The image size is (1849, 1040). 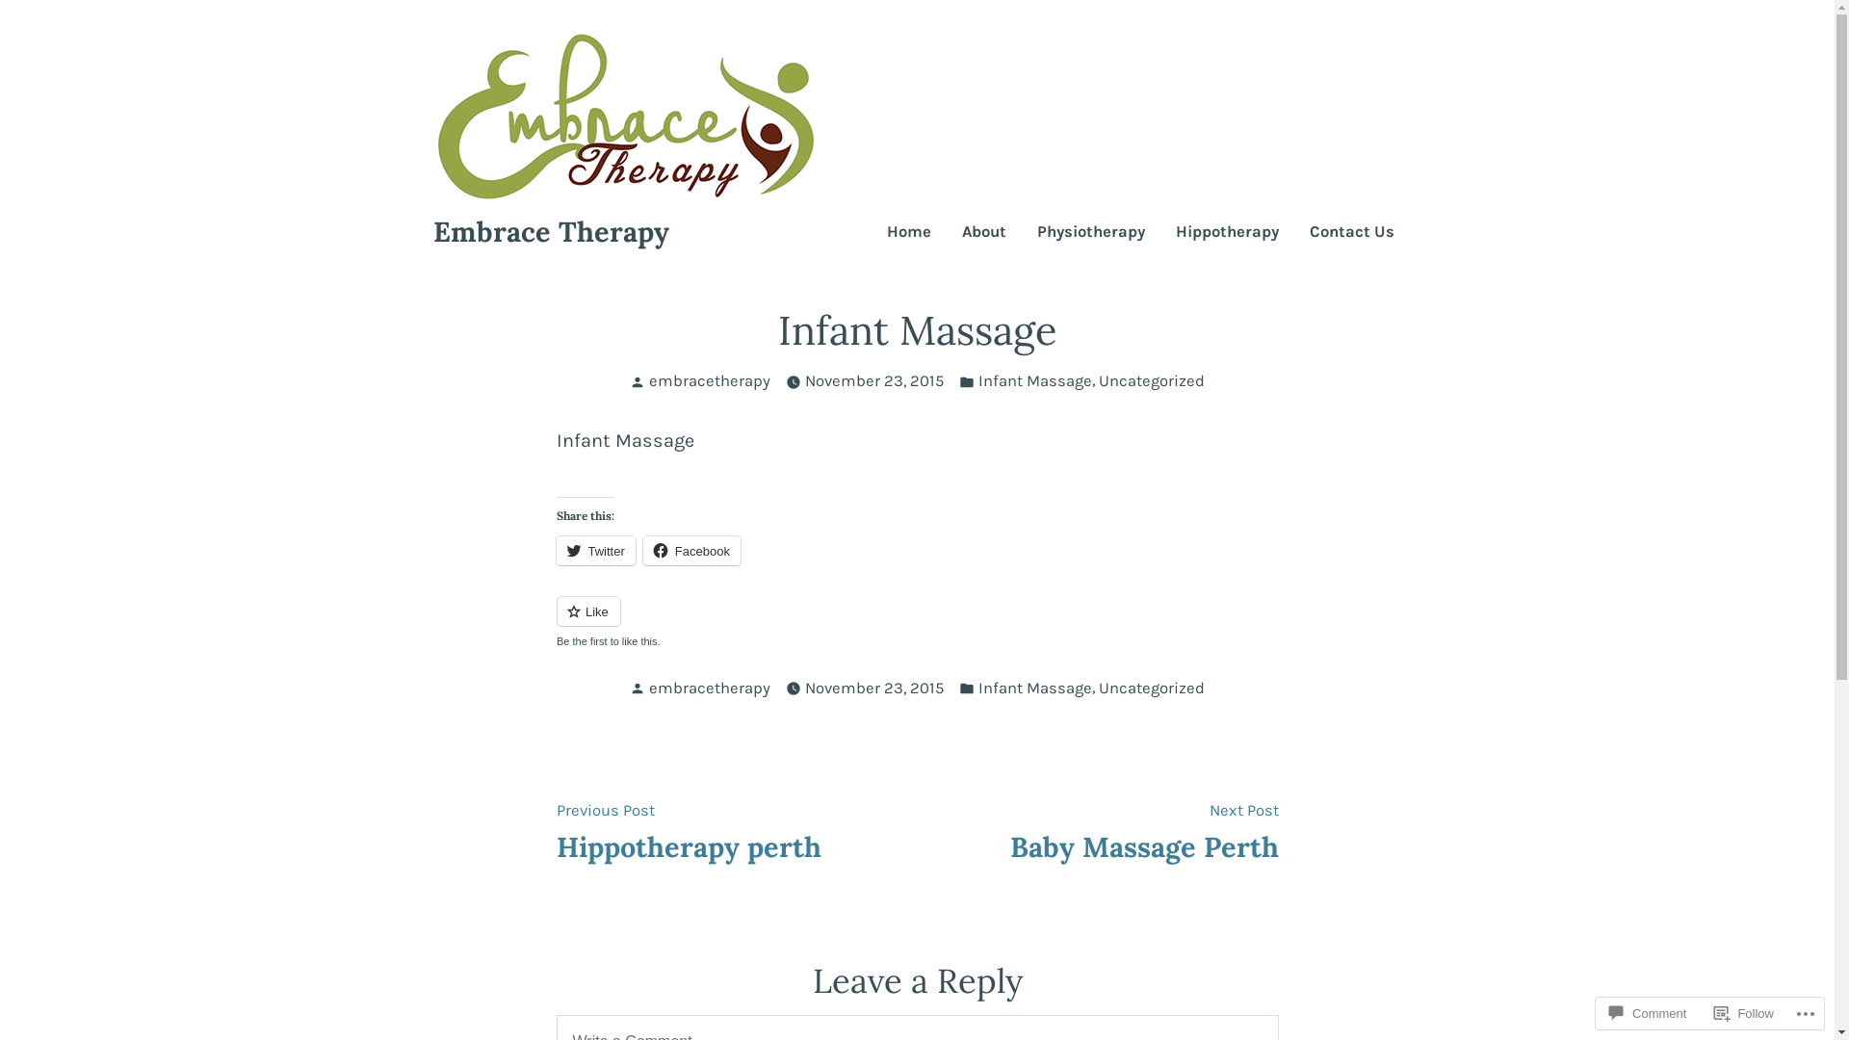 I want to click on November 23, 2015, so click(x=874, y=381).